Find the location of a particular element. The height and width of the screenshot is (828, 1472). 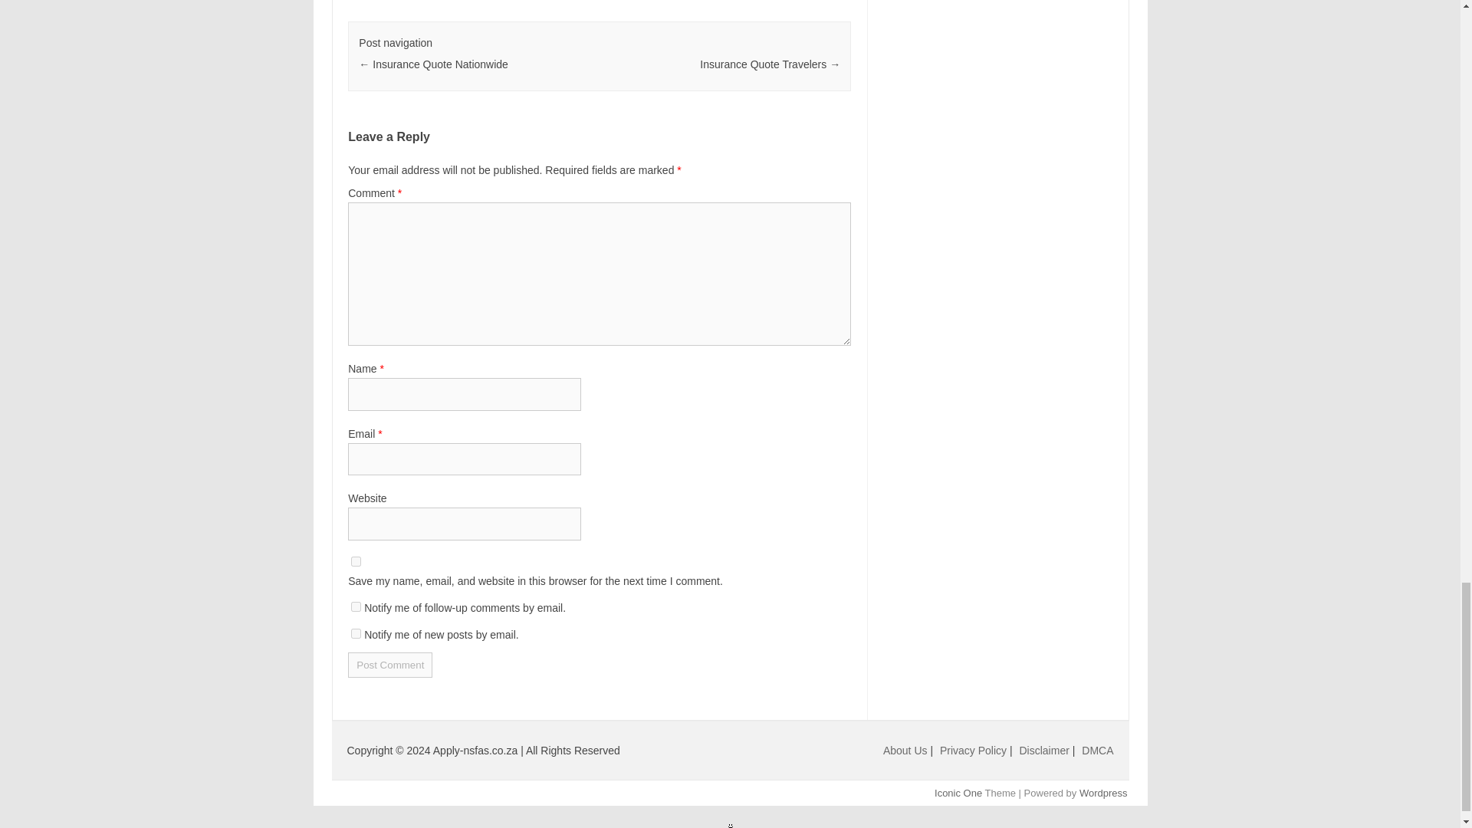

Iconic One is located at coordinates (958, 793).